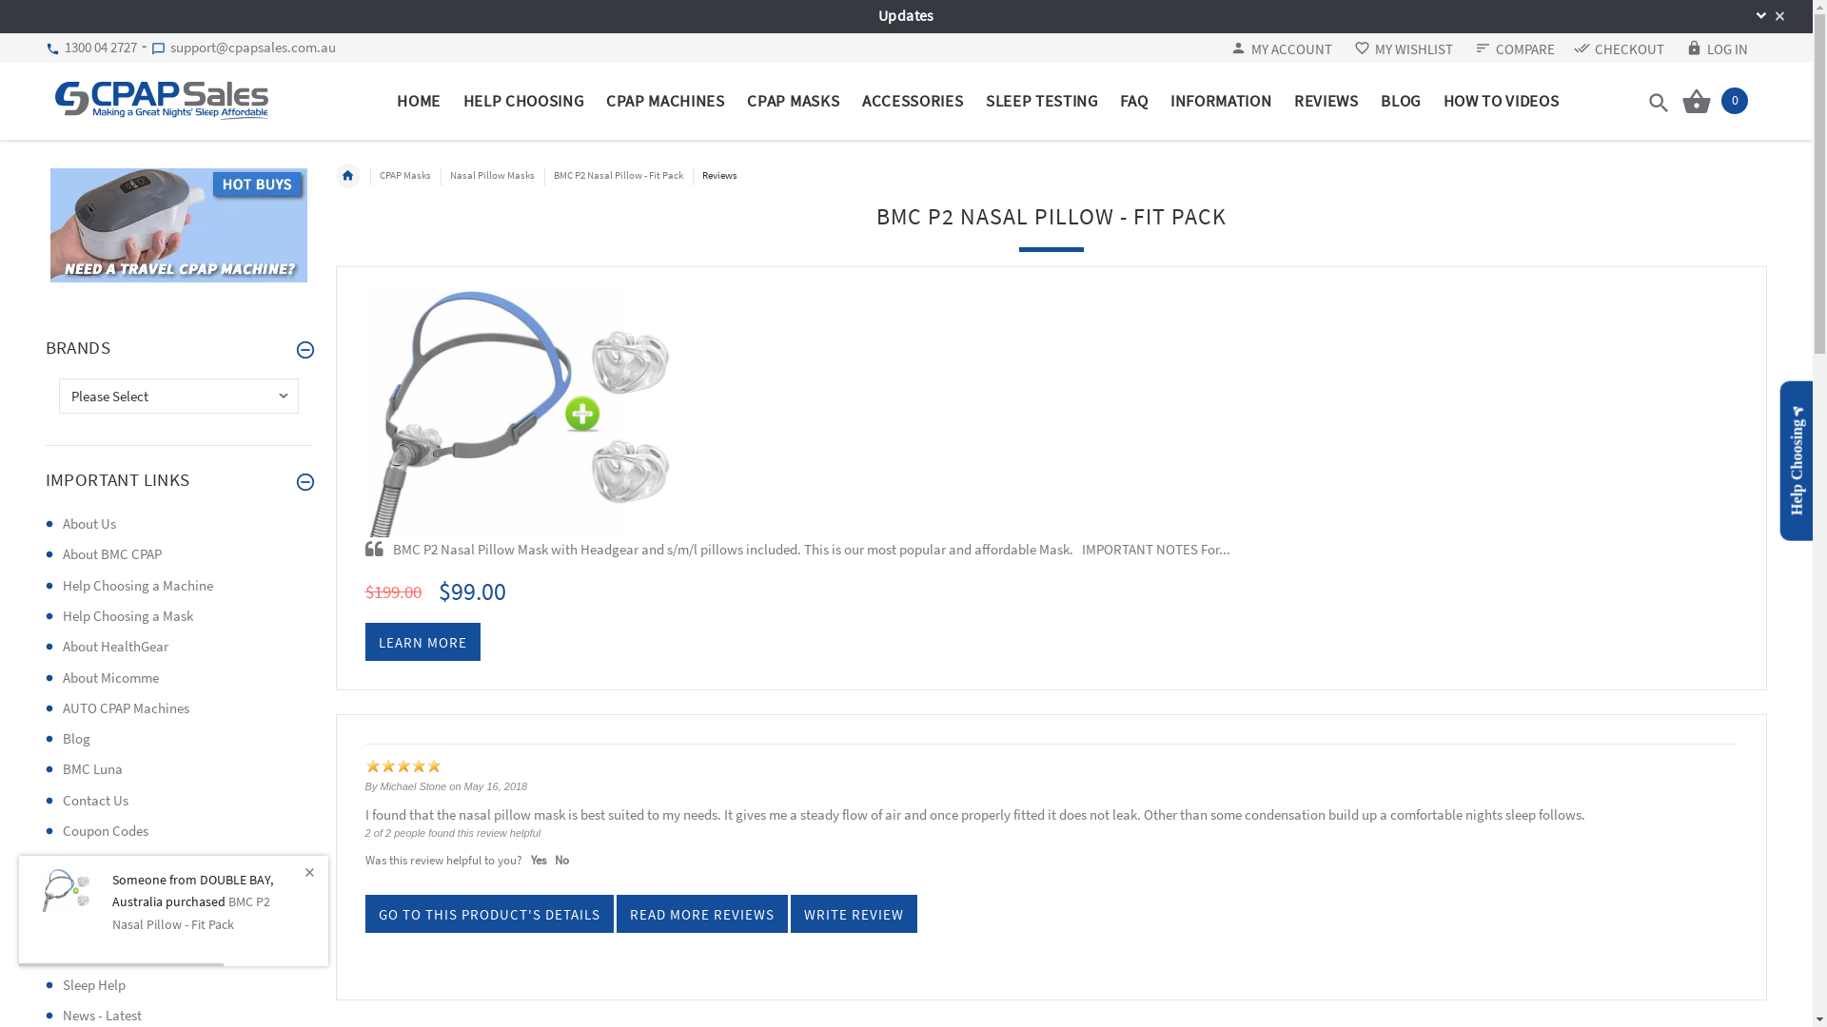 The height and width of the screenshot is (1027, 1827). I want to click on HOME, so click(424, 101).